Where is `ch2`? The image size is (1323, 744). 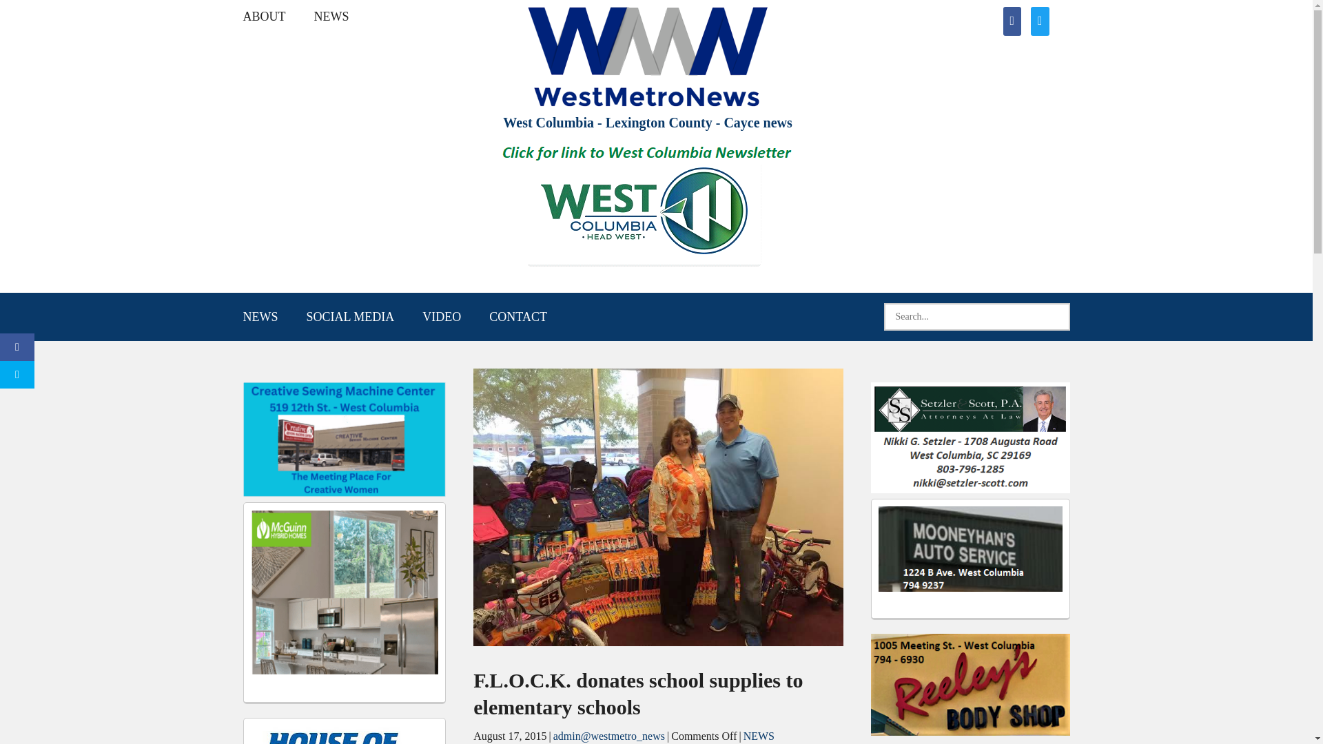
ch2 is located at coordinates (658, 507).